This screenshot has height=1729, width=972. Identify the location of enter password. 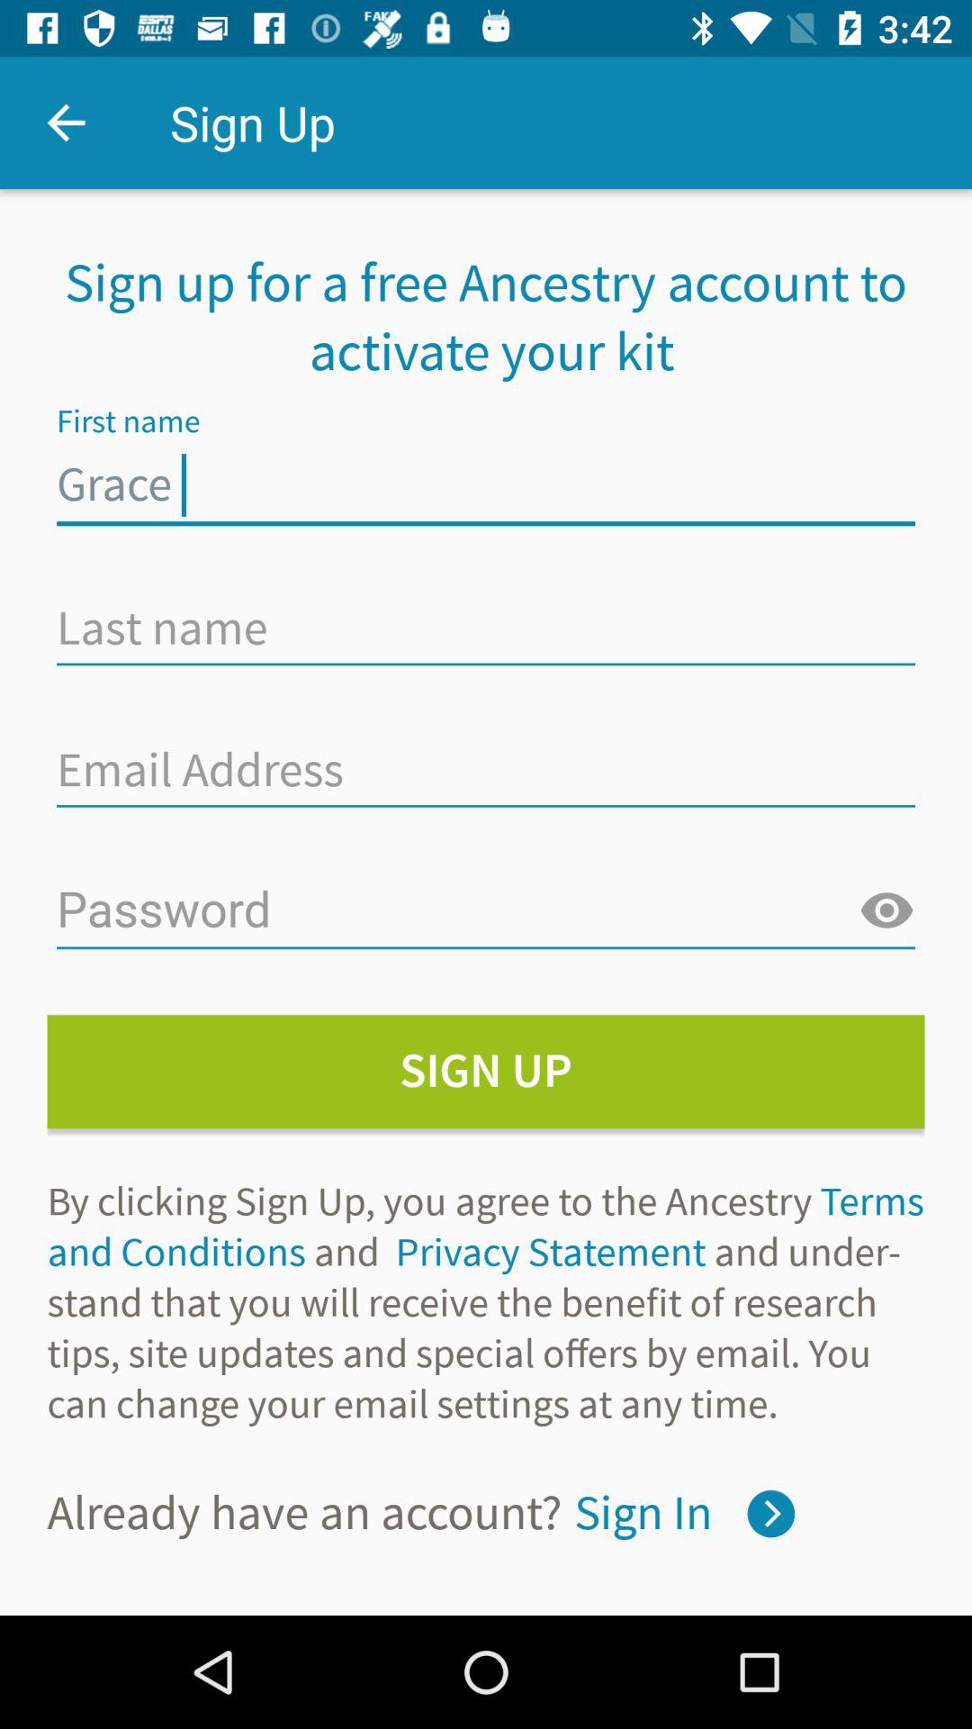
(486, 911).